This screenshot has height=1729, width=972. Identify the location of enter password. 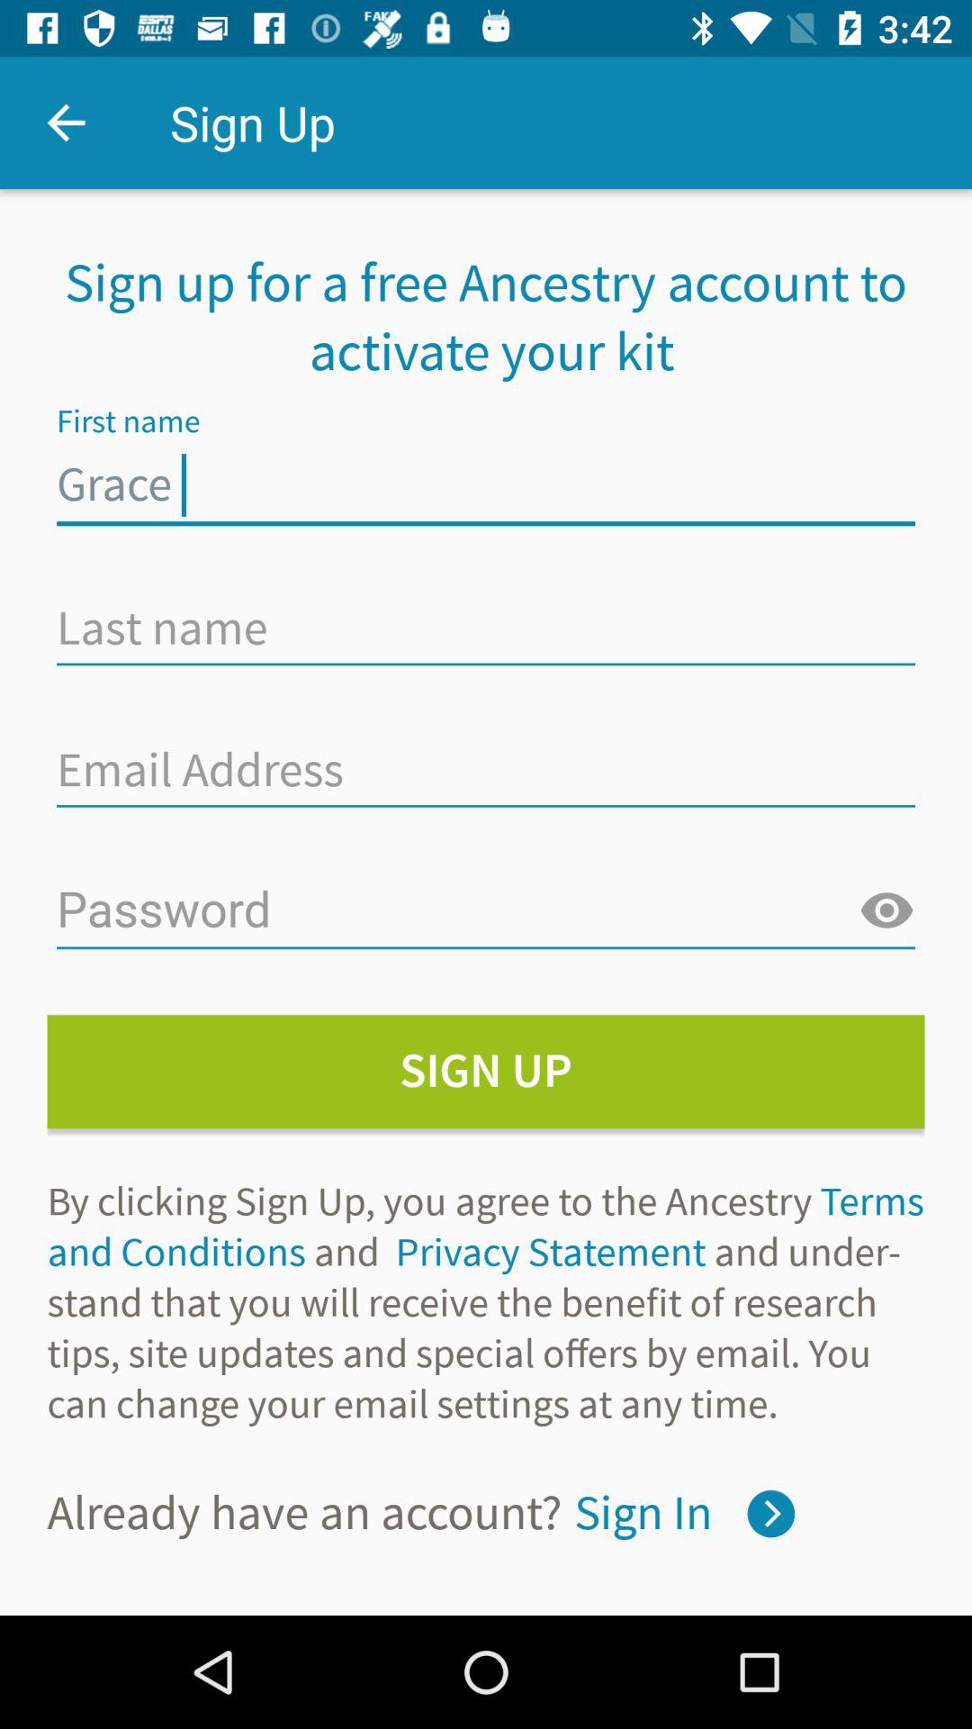
(486, 911).